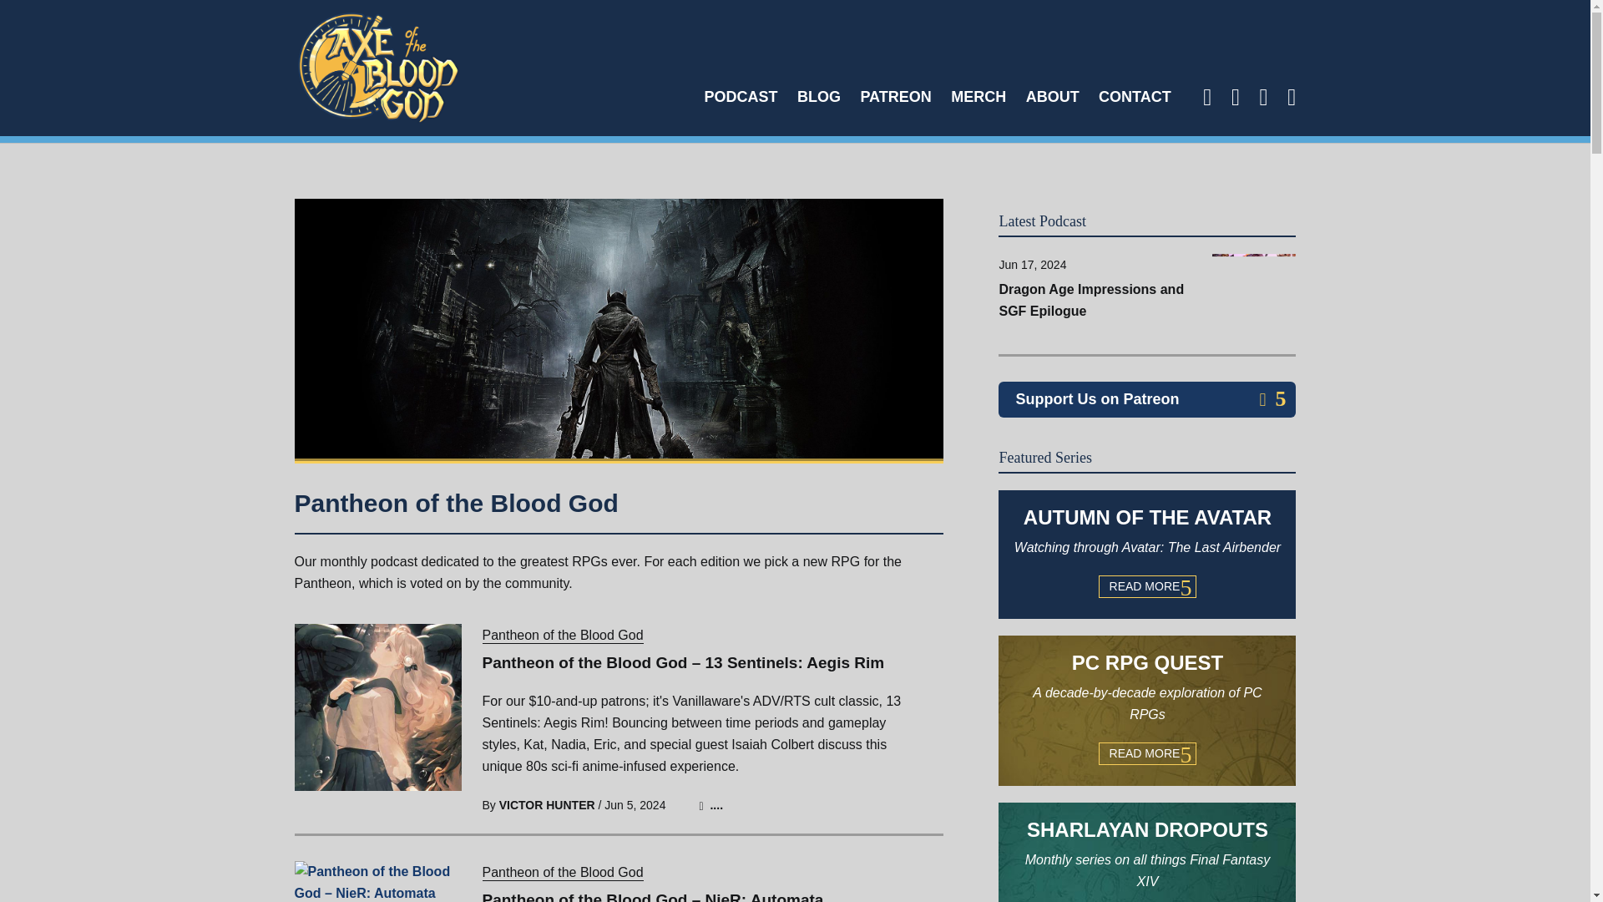  What do you see at coordinates (563, 636) in the screenshot?
I see `Pantheon of the Blood God` at bounding box center [563, 636].